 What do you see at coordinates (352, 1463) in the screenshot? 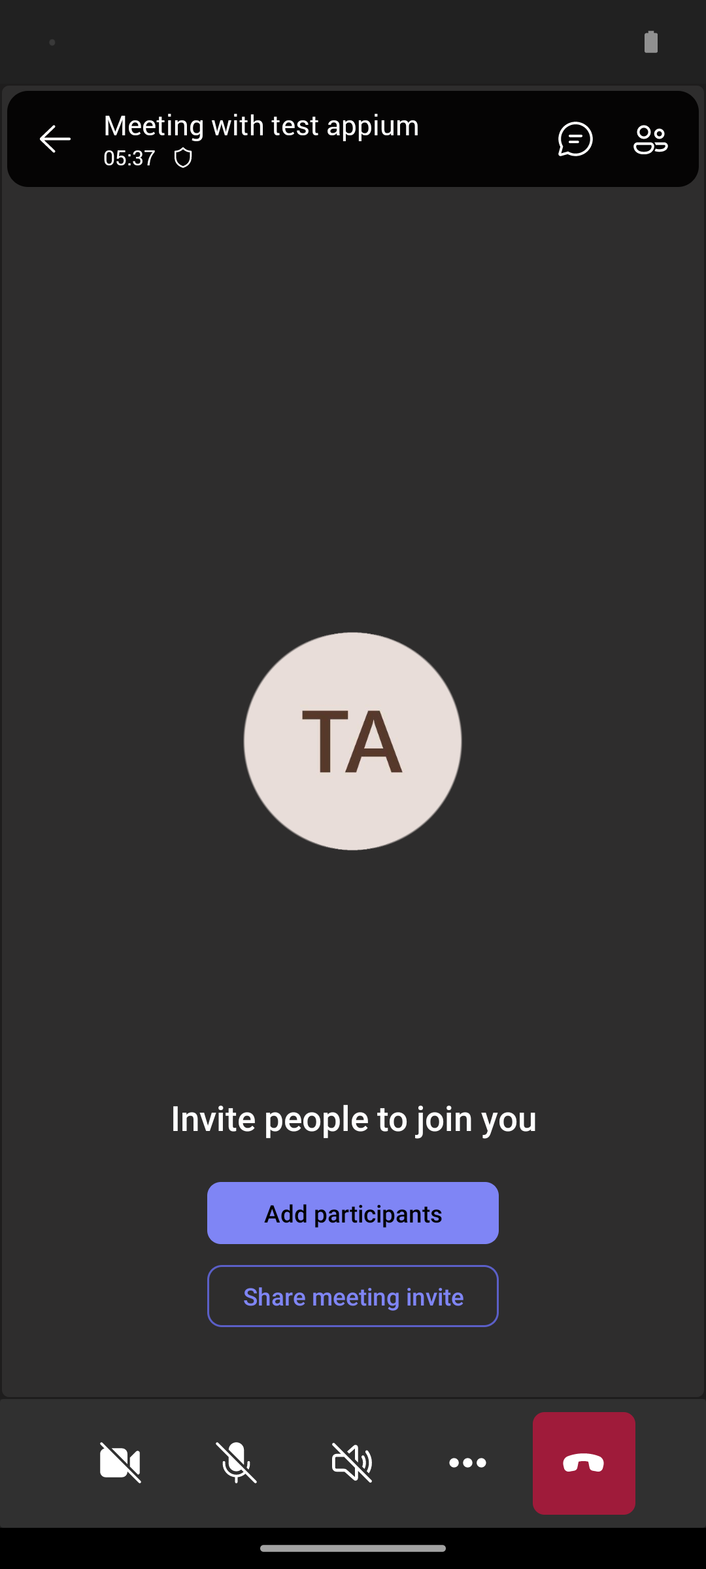
I see `Audio` at bounding box center [352, 1463].